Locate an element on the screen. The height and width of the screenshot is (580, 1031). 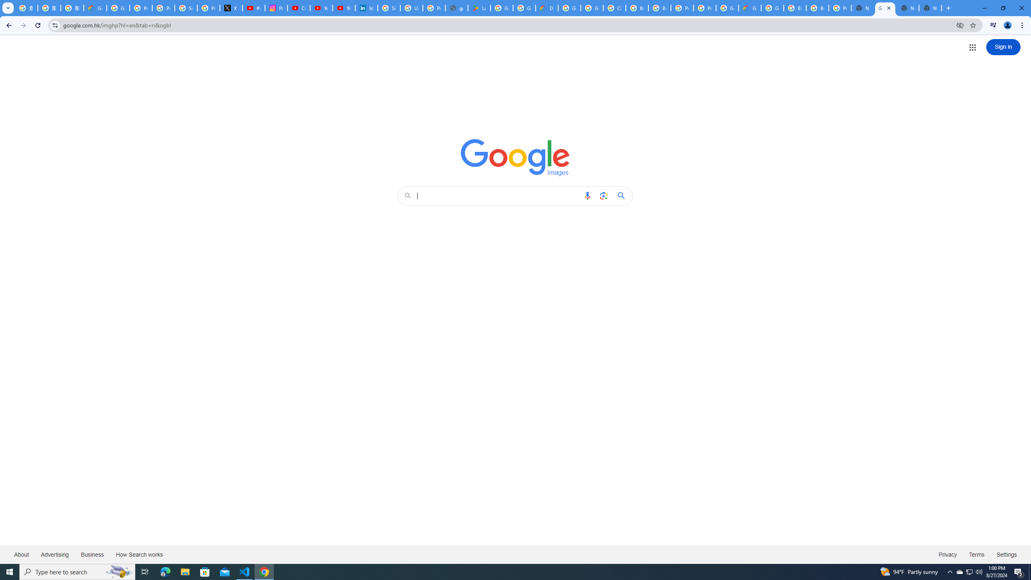
Google Search is located at coordinates (623, 196).